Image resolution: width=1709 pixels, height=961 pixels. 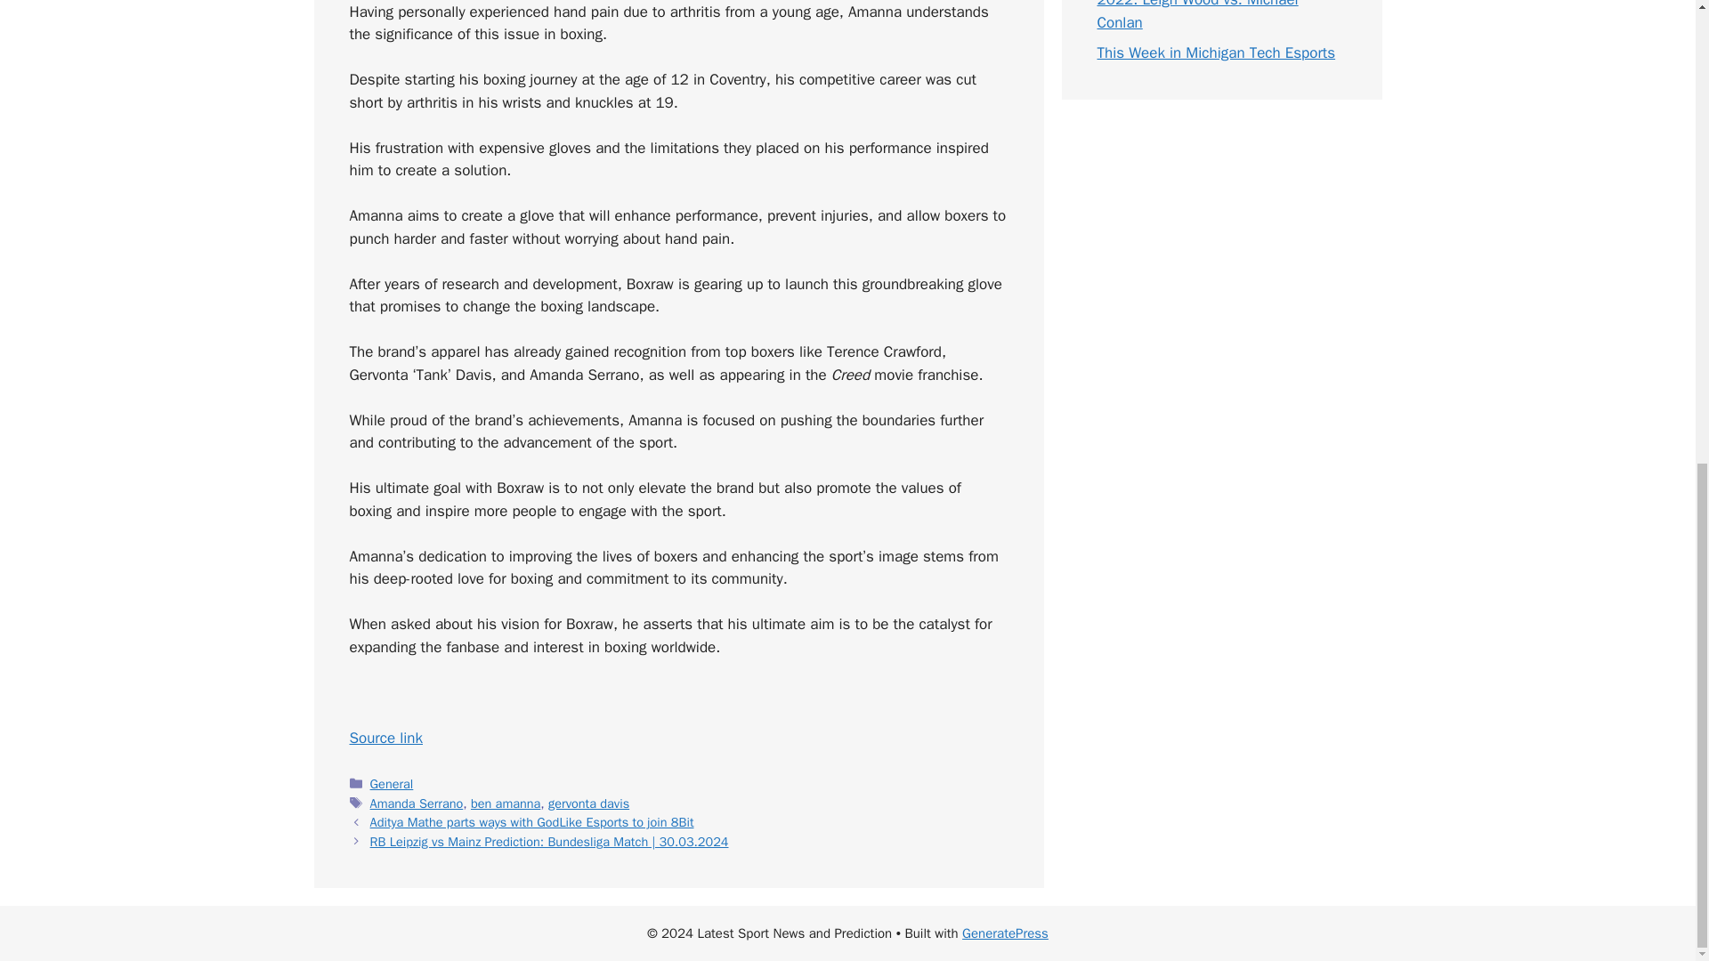 I want to click on General, so click(x=392, y=783).